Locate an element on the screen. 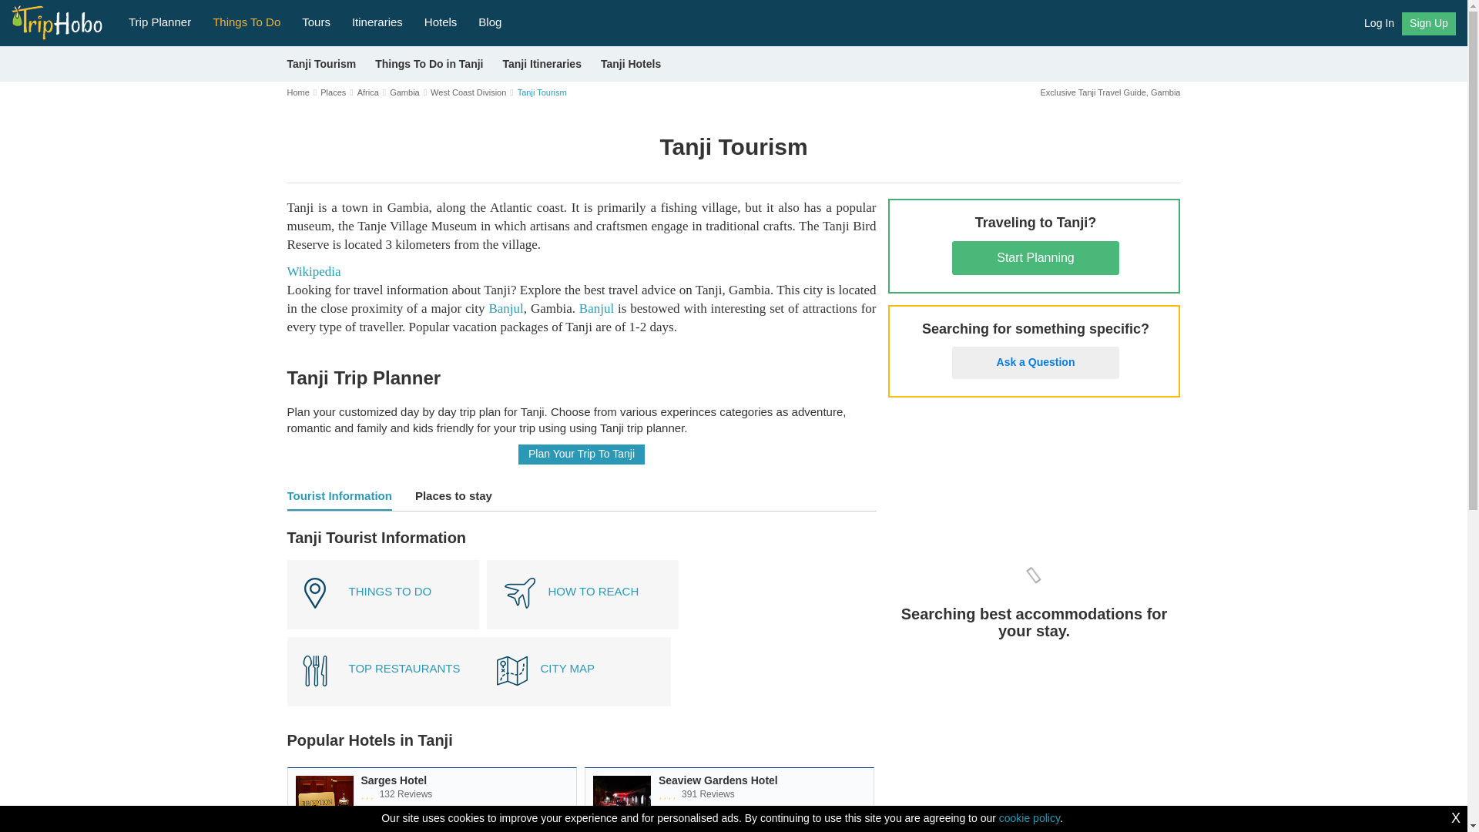  Things To Do in Tanji is located at coordinates (382, 594).